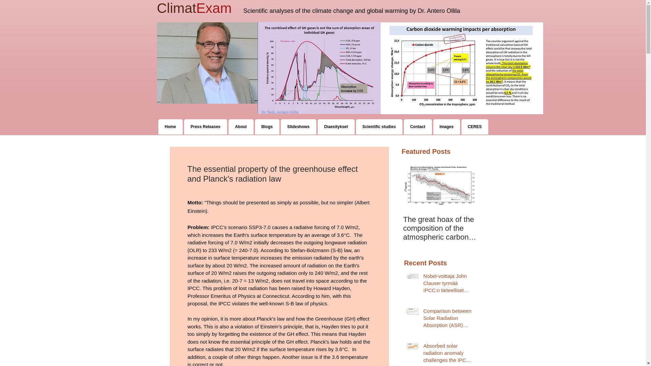  I want to click on Blogs, so click(267, 127).